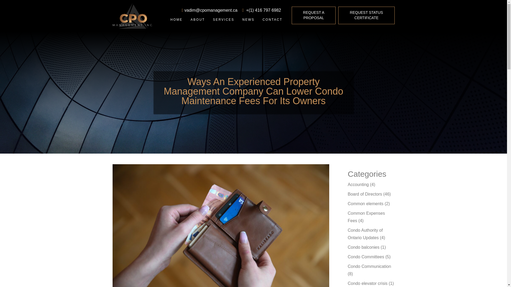 The image size is (511, 287). I want to click on REQUEST A PROPOSAL, so click(314, 15).